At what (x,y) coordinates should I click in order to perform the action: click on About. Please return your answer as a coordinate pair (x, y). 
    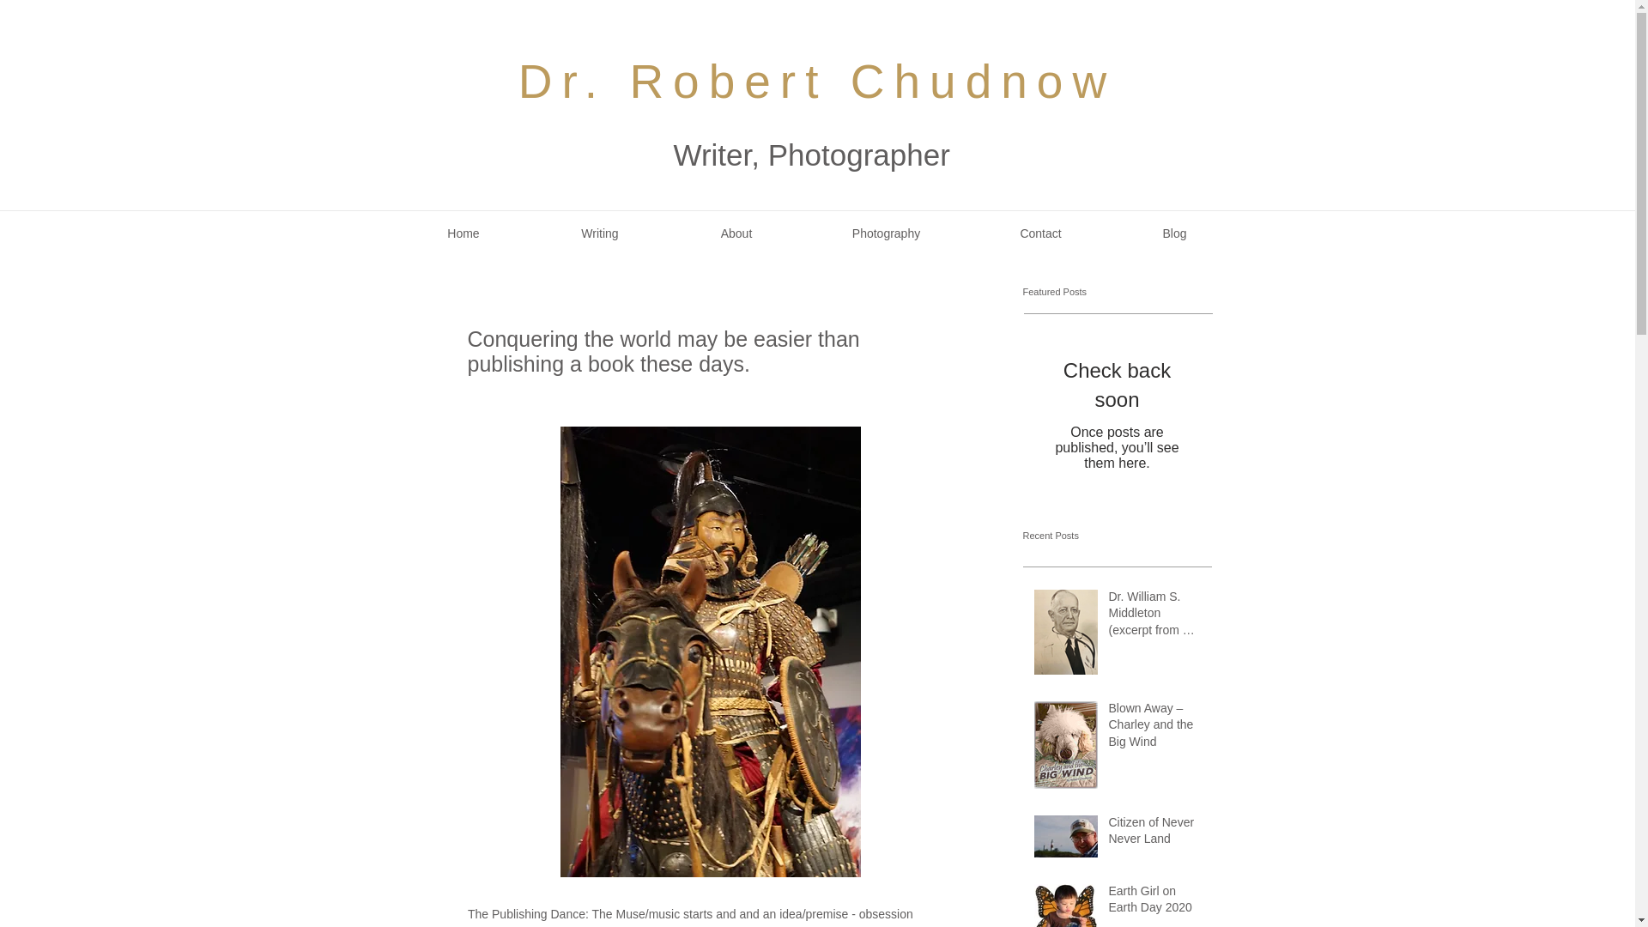
    Looking at the image, I should click on (736, 233).